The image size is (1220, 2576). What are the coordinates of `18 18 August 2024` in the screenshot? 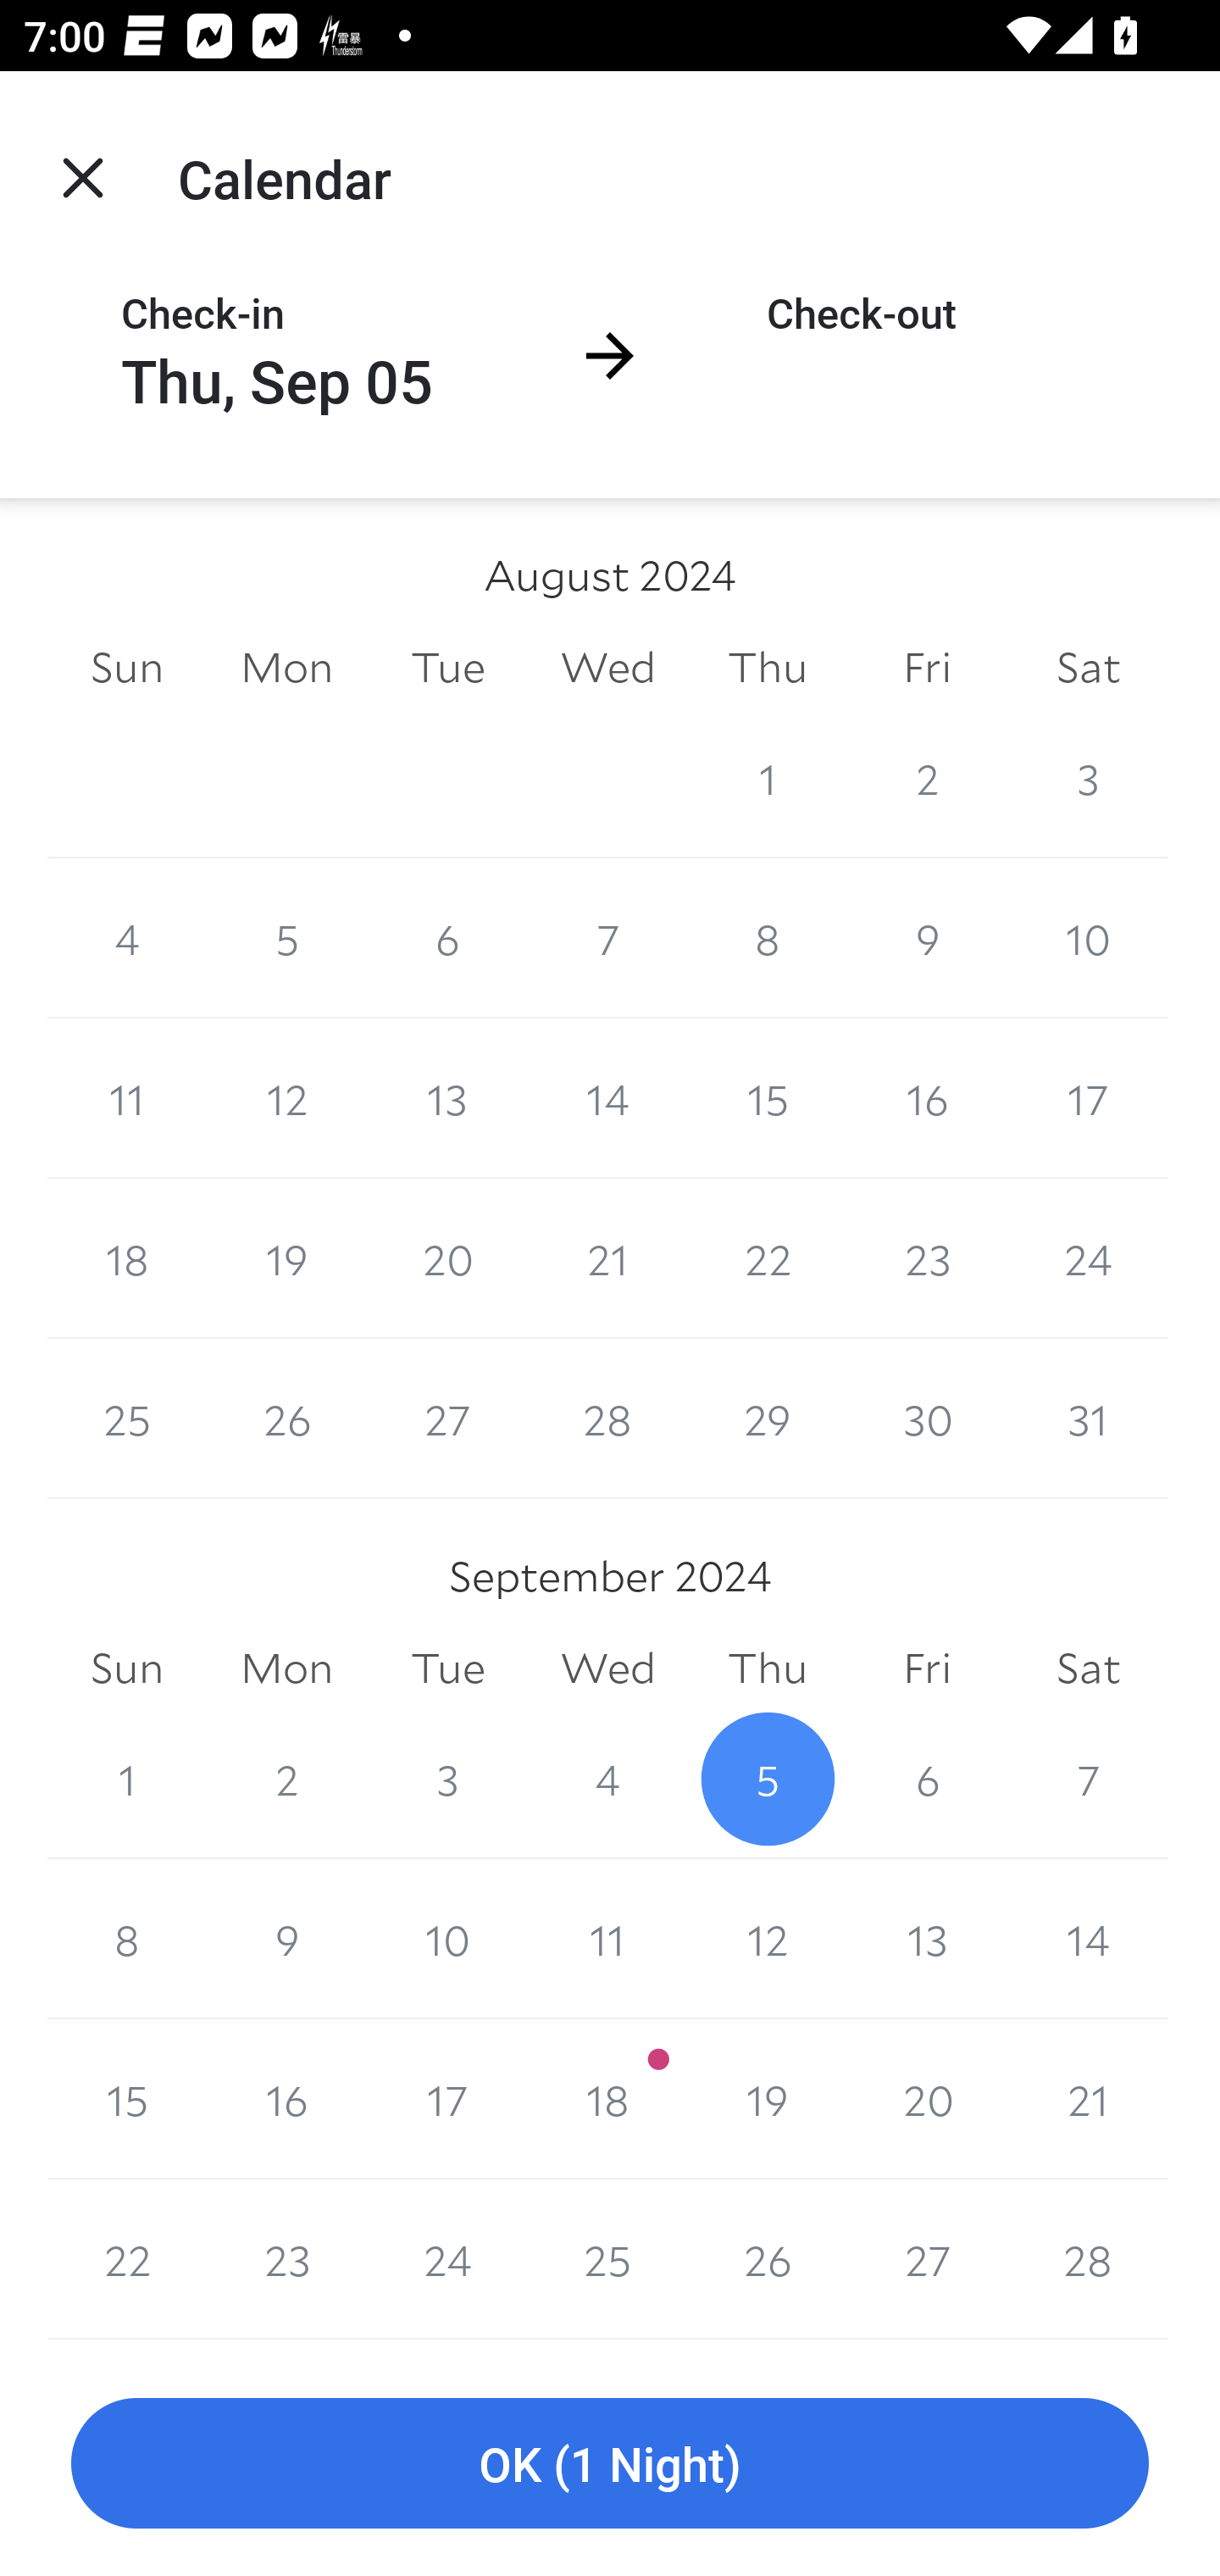 It's located at (127, 1259).